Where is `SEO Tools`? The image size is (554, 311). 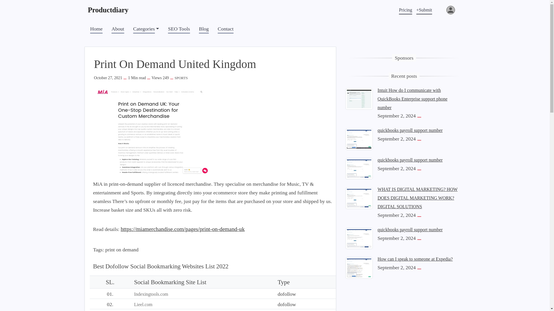 SEO Tools is located at coordinates (179, 29).